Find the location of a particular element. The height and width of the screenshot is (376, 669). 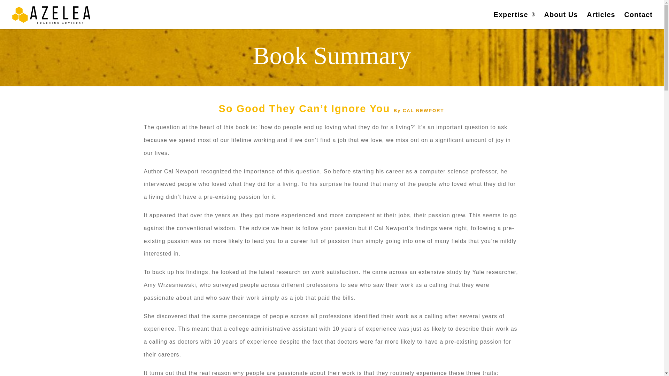

Articles is located at coordinates (601, 21).